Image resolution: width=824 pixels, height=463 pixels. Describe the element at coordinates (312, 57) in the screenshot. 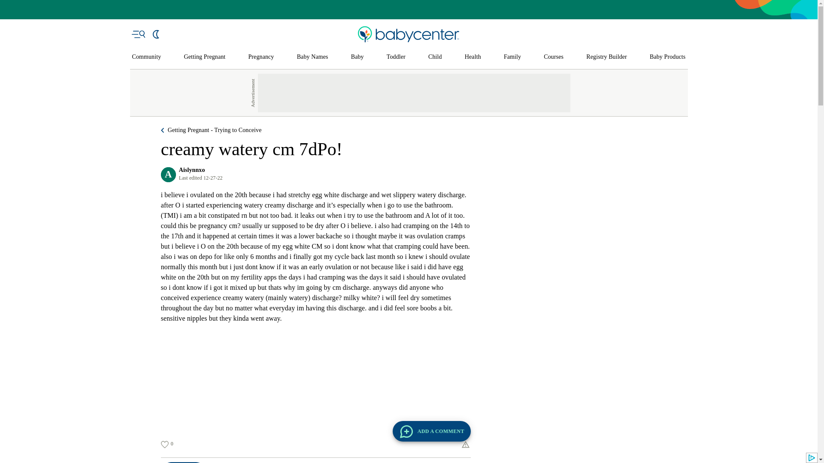

I see `Baby Names` at that location.